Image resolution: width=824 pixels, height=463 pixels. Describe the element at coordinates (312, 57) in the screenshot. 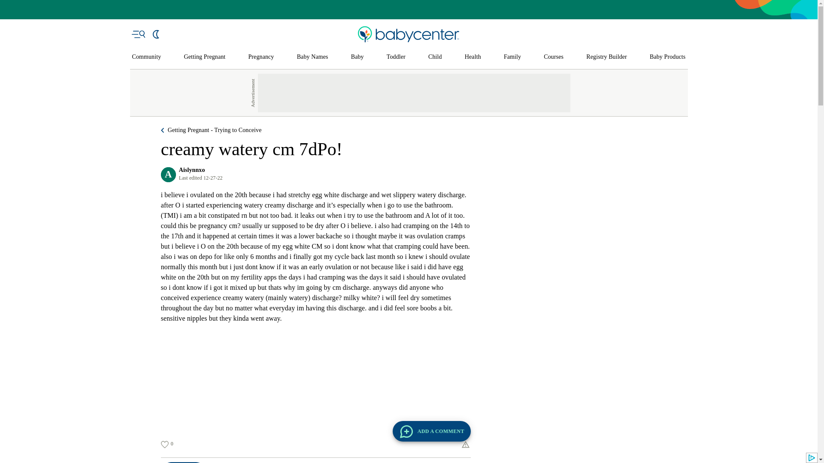

I see `Baby Names` at that location.